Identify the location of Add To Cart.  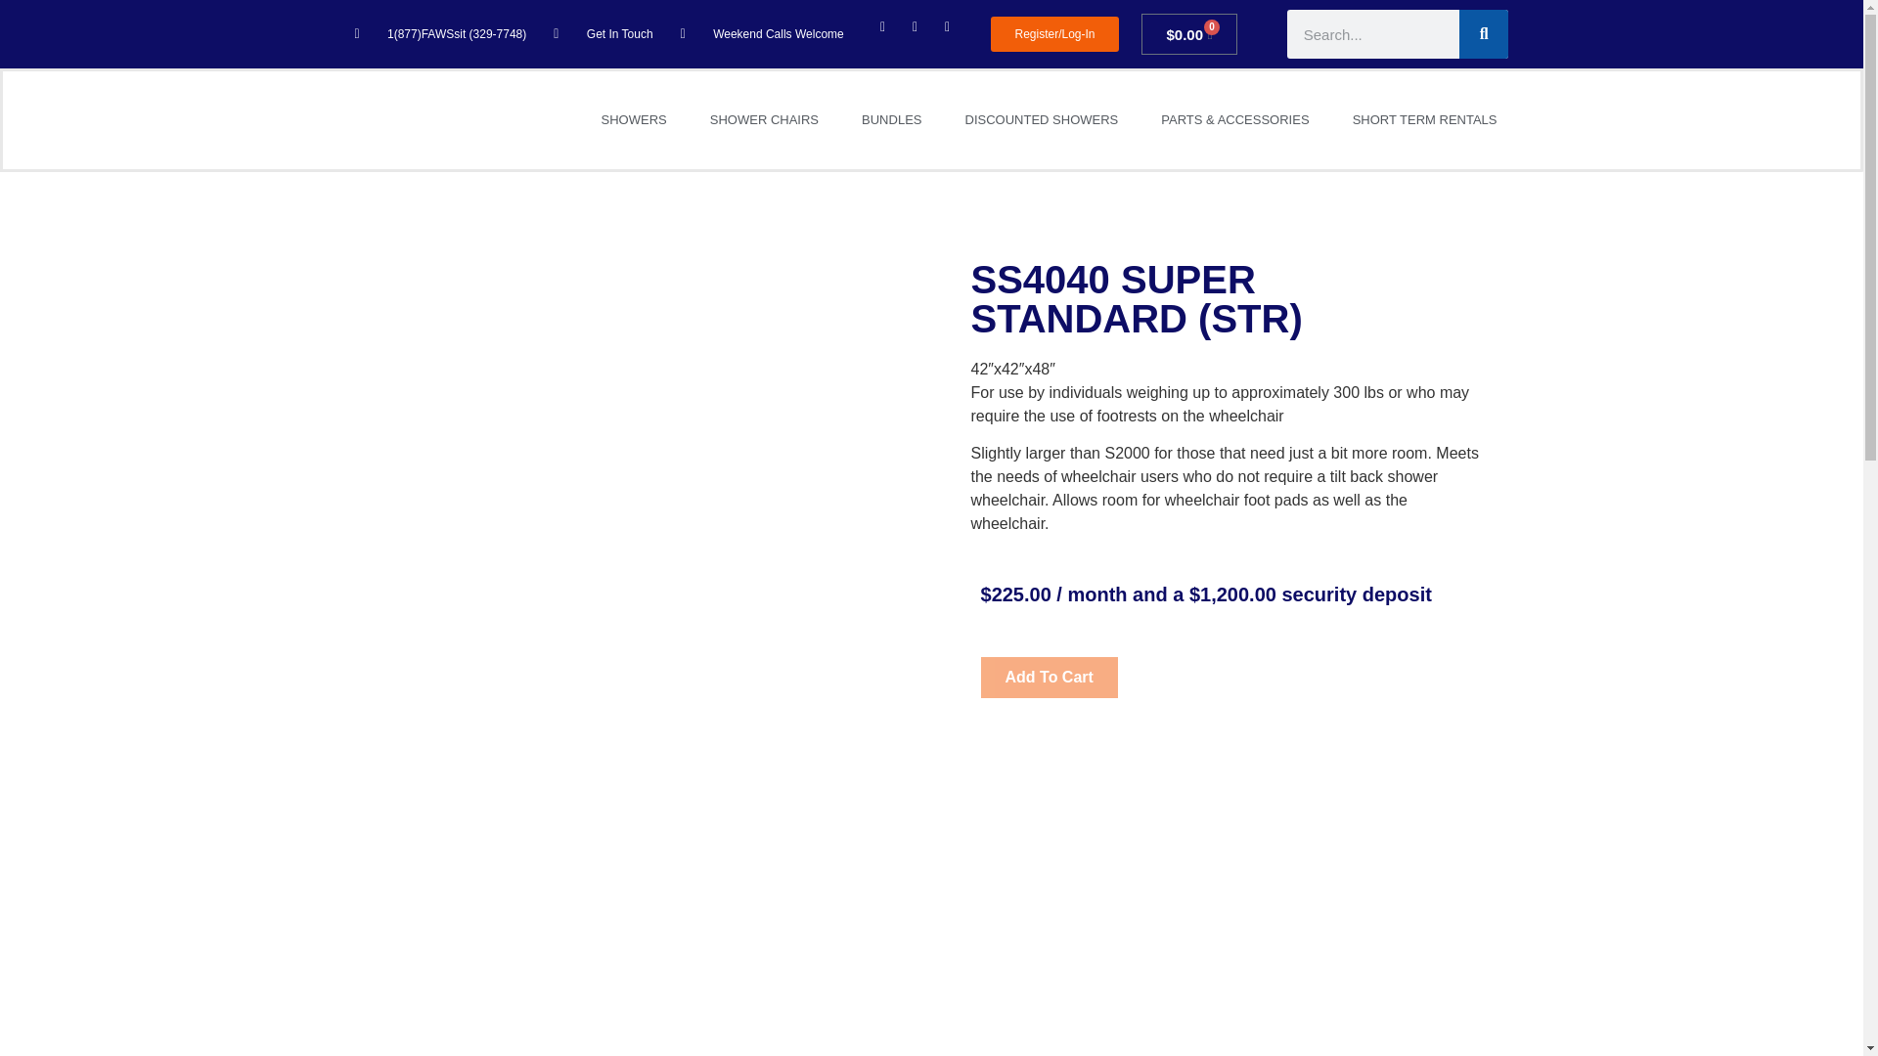
(1049, 677).